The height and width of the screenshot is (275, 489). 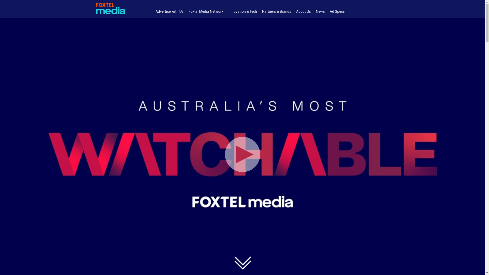 What do you see at coordinates (276, 12) in the screenshot?
I see `Partners & Brands` at bounding box center [276, 12].